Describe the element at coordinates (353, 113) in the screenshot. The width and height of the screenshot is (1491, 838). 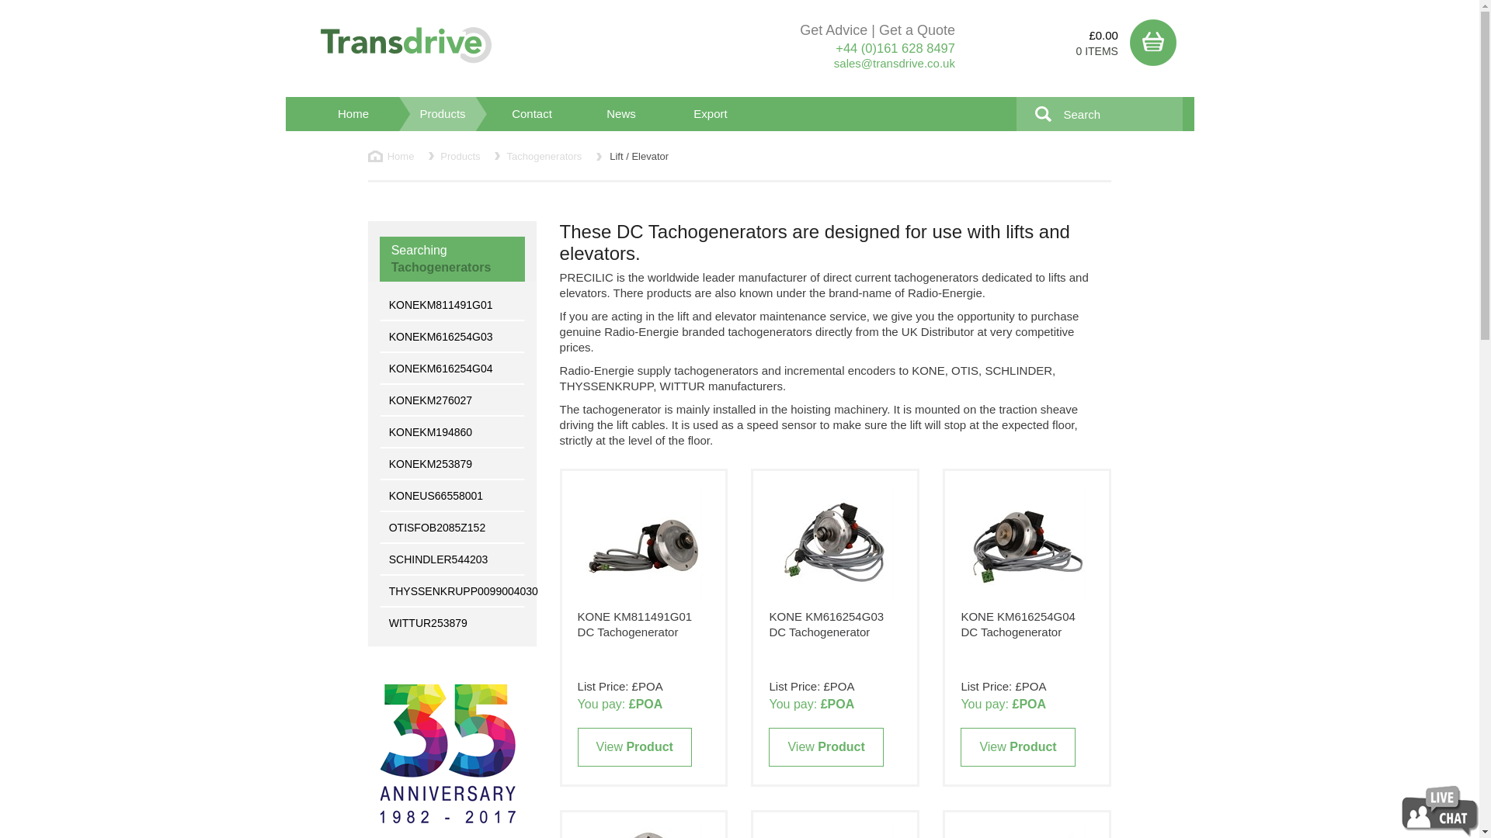
I see `Home` at that location.